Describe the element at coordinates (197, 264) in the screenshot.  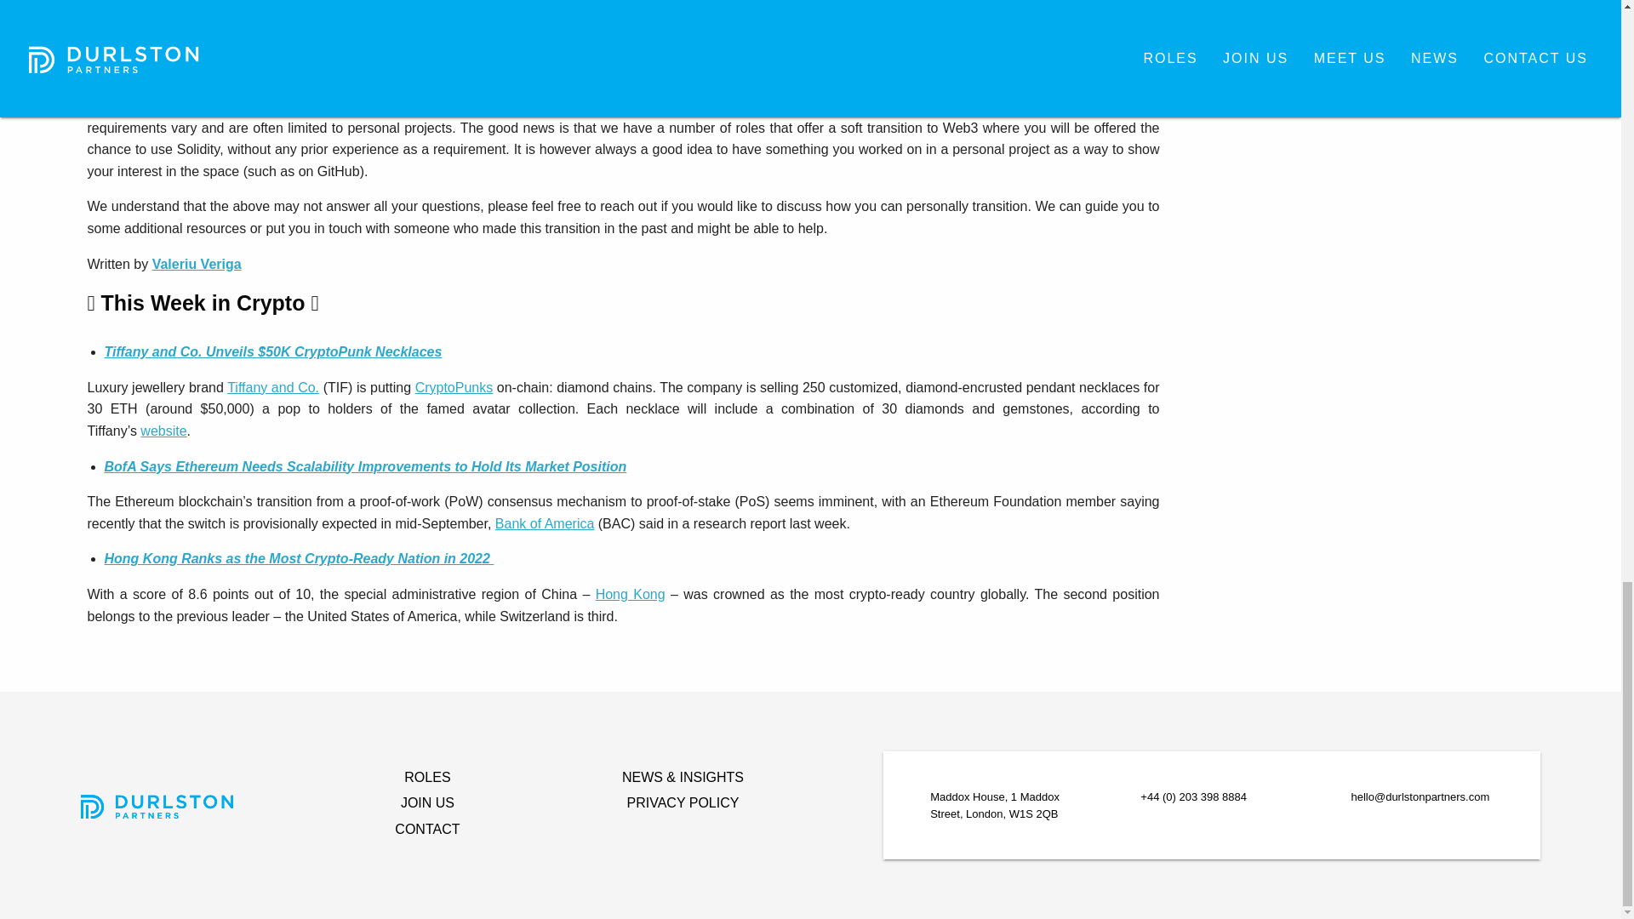
I see `Valeriu Veriga` at that location.